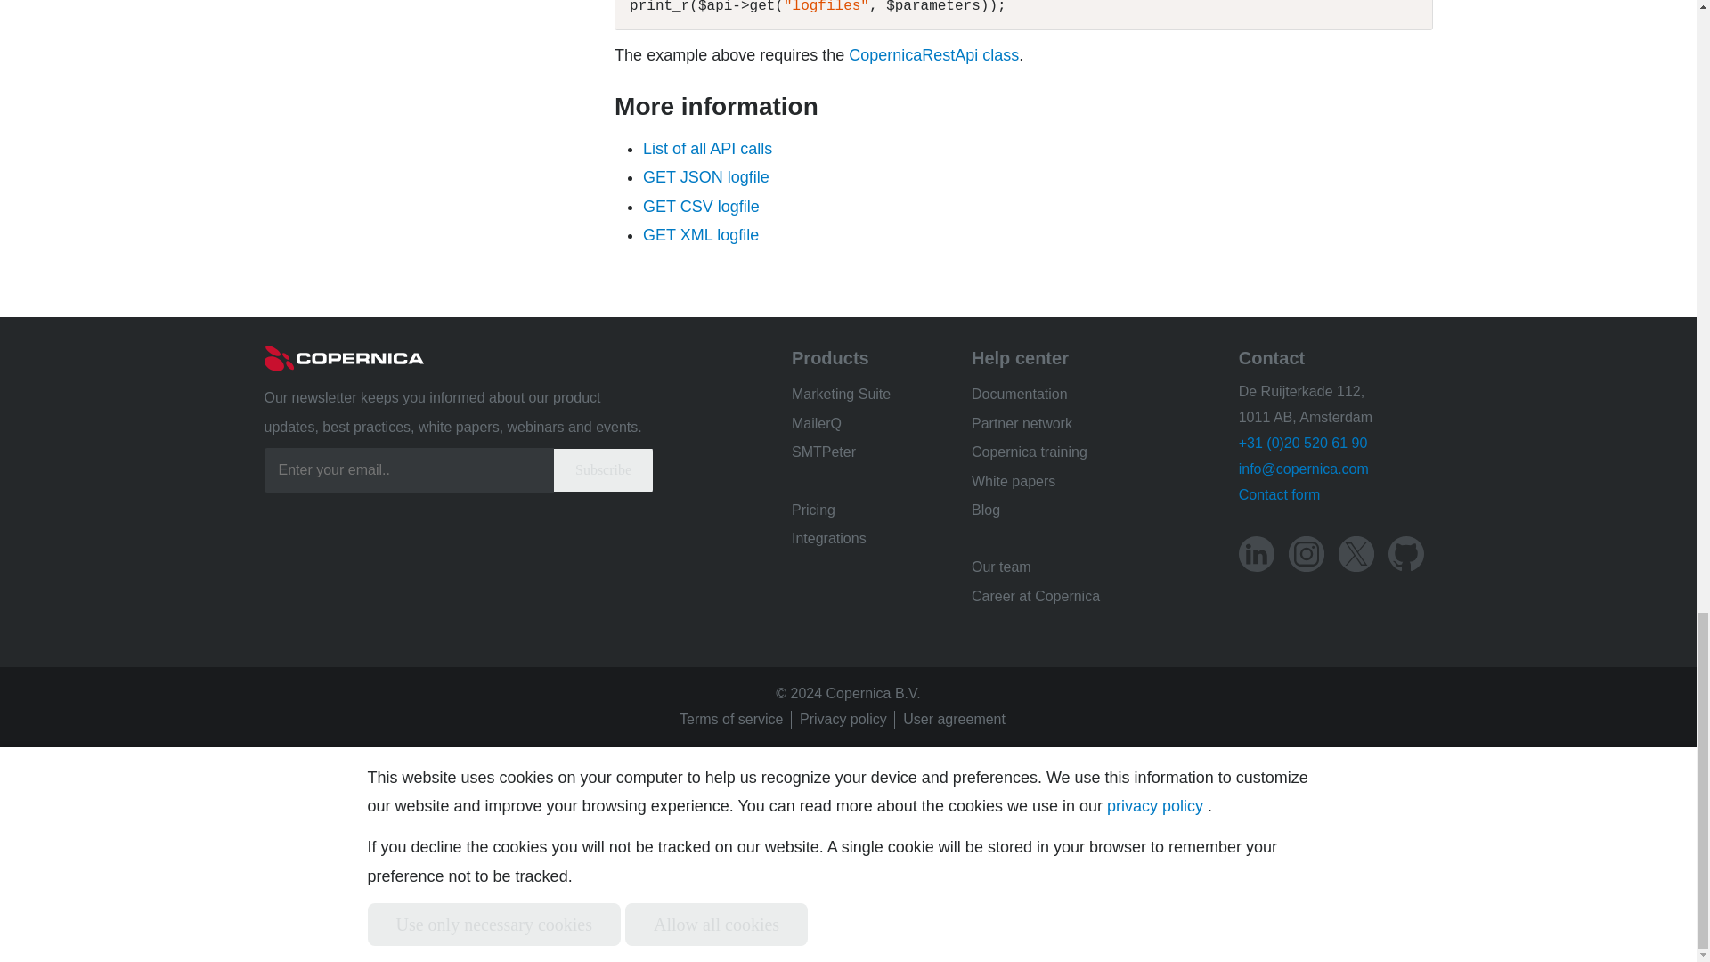 The height and width of the screenshot is (962, 1710). I want to click on Products, so click(830, 357).